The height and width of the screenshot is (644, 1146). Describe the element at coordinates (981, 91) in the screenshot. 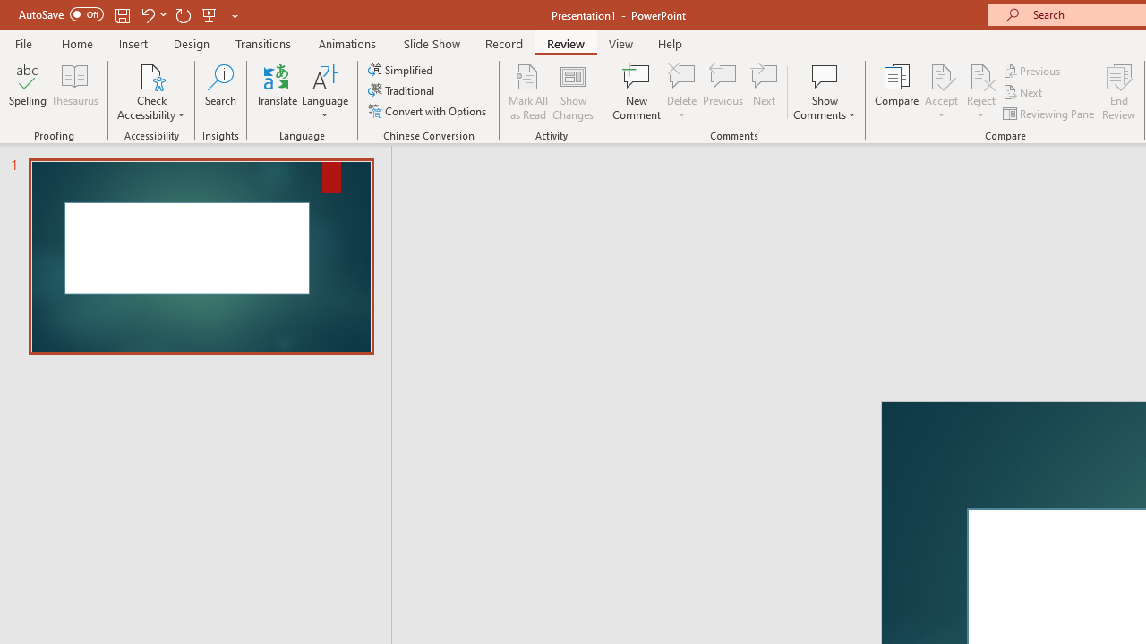

I see `Reject` at that location.